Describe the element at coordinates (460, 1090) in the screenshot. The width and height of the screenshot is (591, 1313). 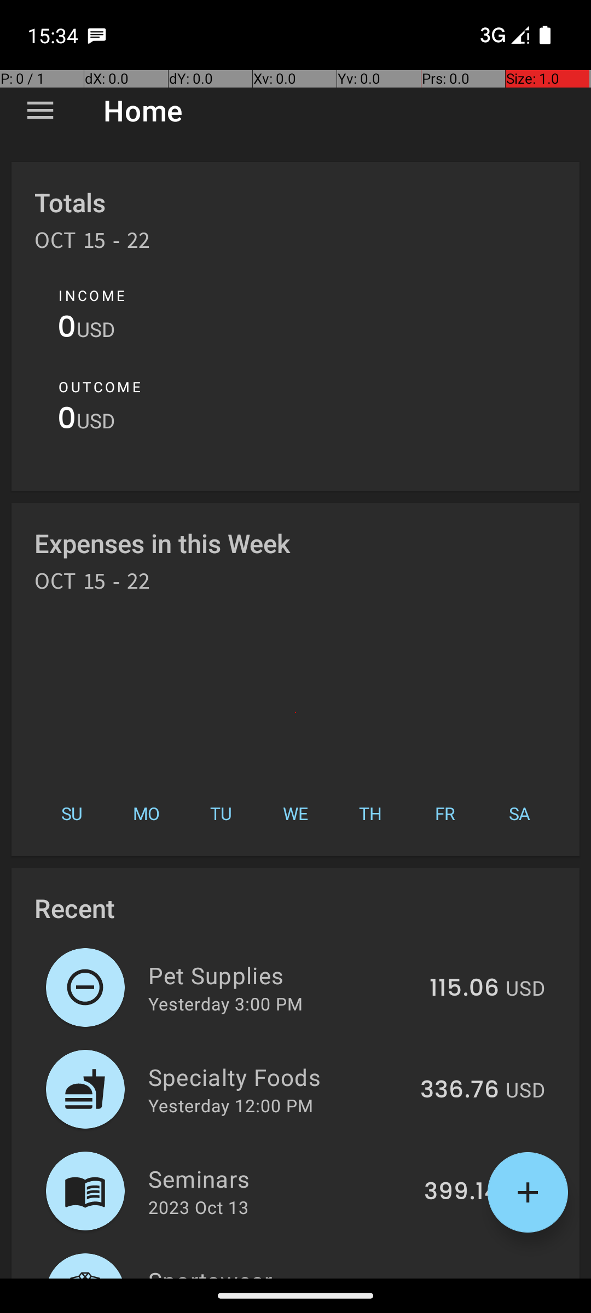
I see `336.76` at that location.